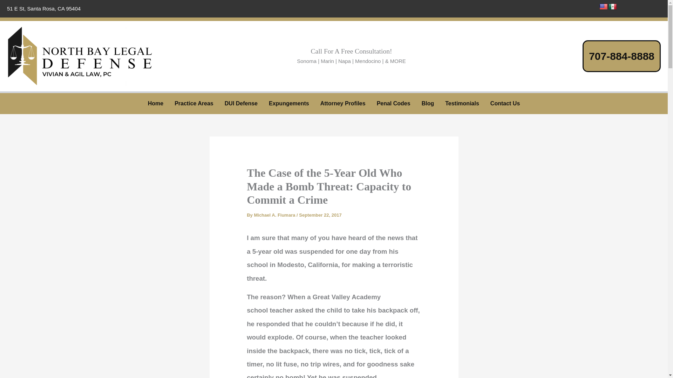 This screenshot has height=378, width=673. What do you see at coordinates (275, 215) in the screenshot?
I see `Michael A. Fiumara` at bounding box center [275, 215].